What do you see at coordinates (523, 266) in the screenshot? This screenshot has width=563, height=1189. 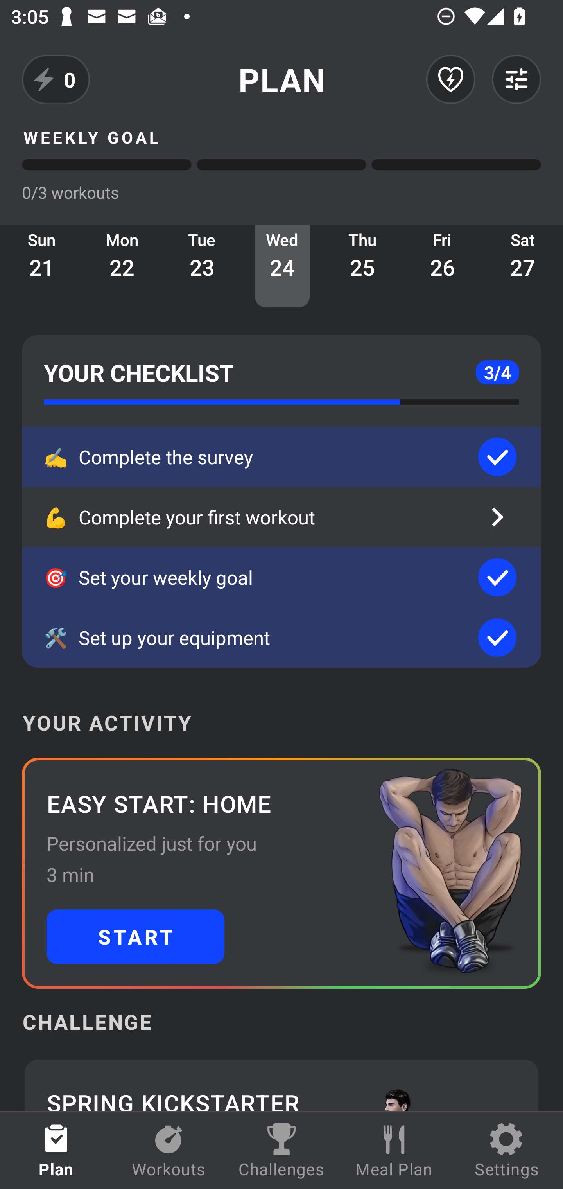 I see `Sat 27` at bounding box center [523, 266].